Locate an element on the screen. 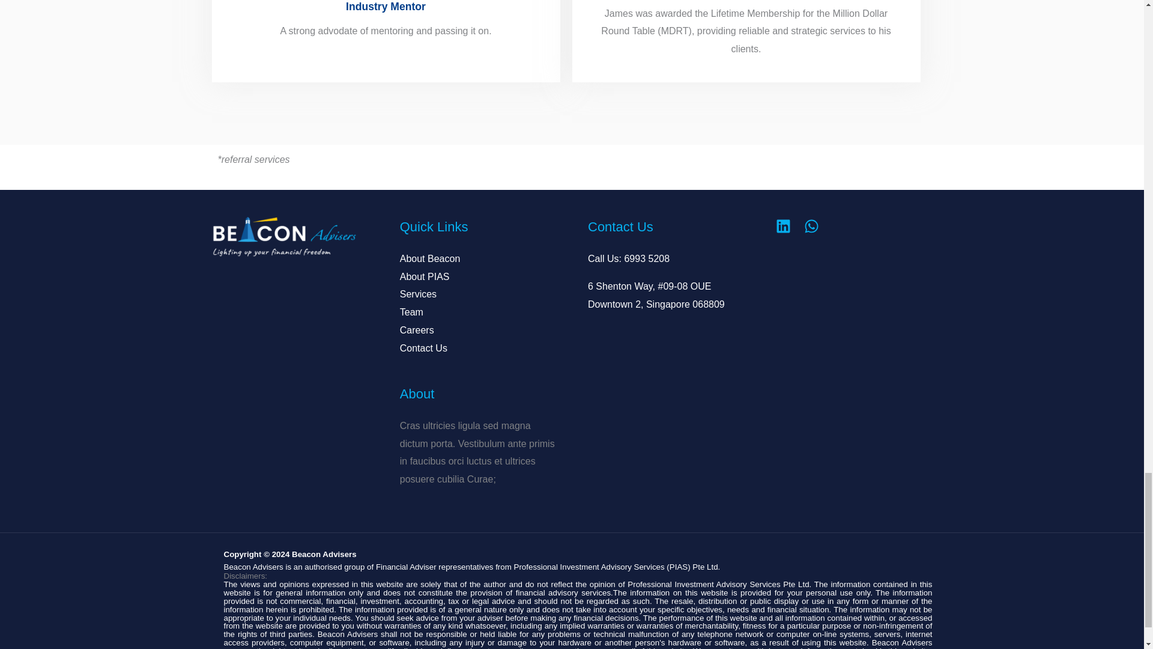 Image resolution: width=1153 pixels, height=649 pixels. Team is located at coordinates (411, 312).